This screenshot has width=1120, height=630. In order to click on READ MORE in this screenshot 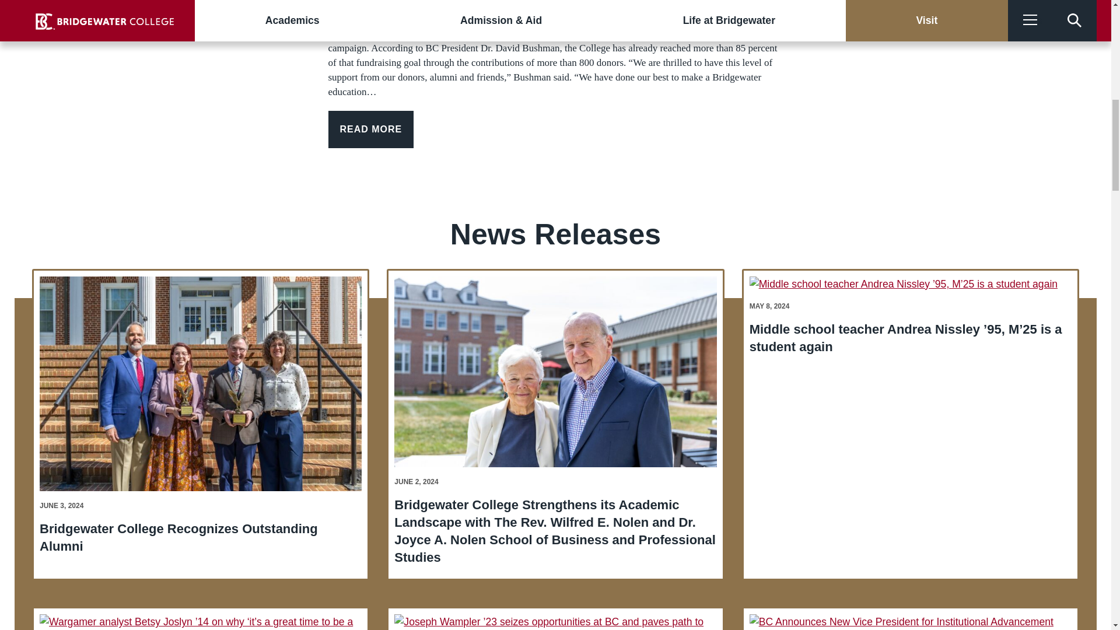, I will do `click(370, 129)`.